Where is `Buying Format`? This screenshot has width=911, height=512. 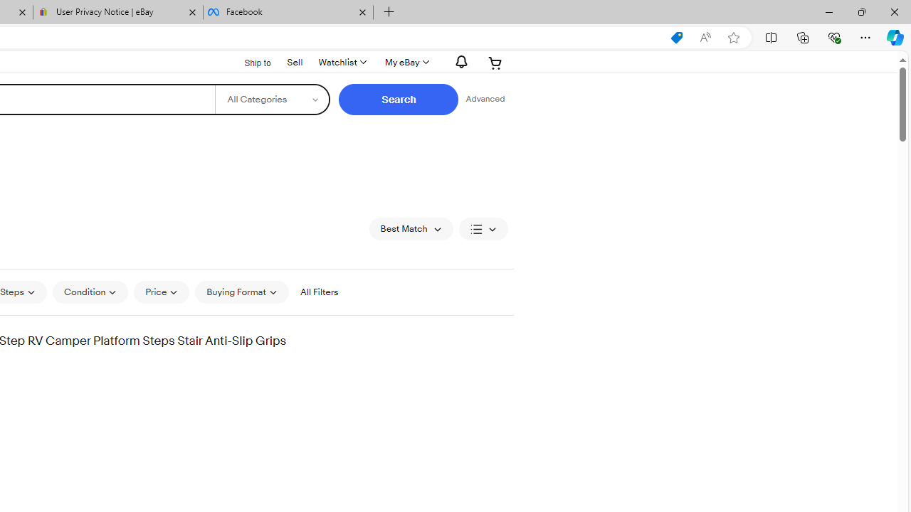
Buying Format is located at coordinates (241, 292).